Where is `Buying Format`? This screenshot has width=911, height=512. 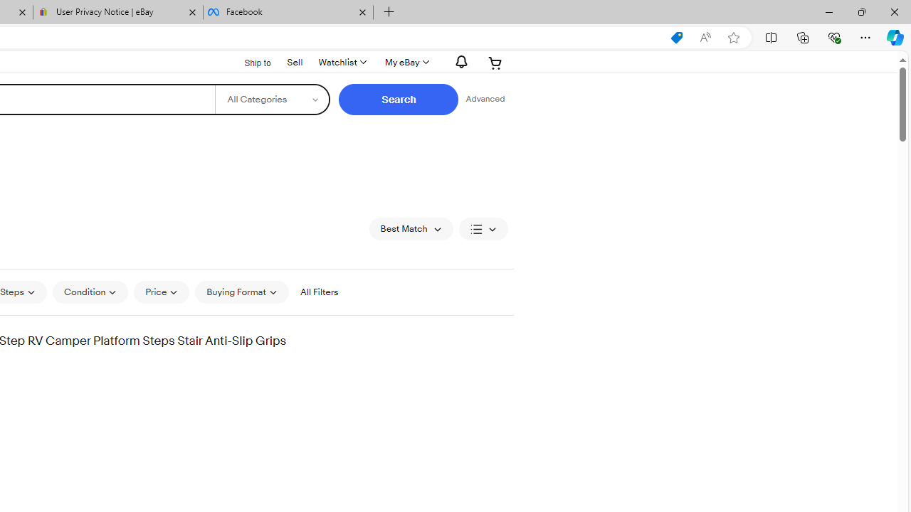
Buying Format is located at coordinates (241, 292).